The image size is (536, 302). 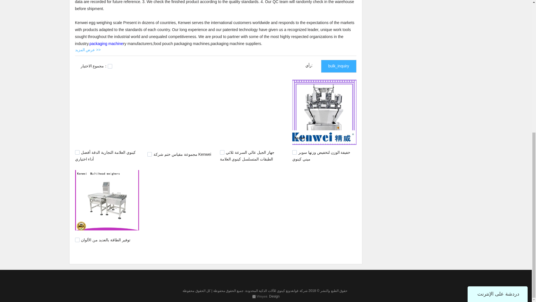 I want to click on on, so click(x=110, y=66).